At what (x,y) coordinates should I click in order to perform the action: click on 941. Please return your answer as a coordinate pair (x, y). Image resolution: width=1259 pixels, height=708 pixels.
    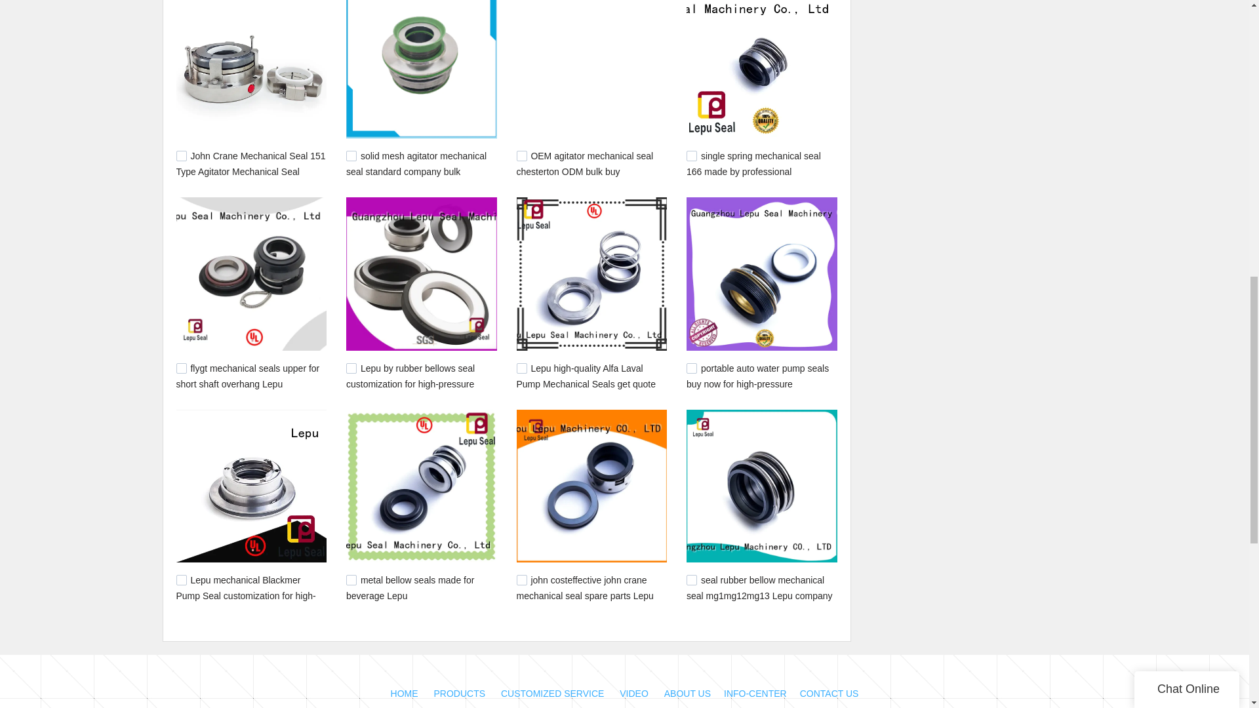
    Looking at the image, I should click on (691, 368).